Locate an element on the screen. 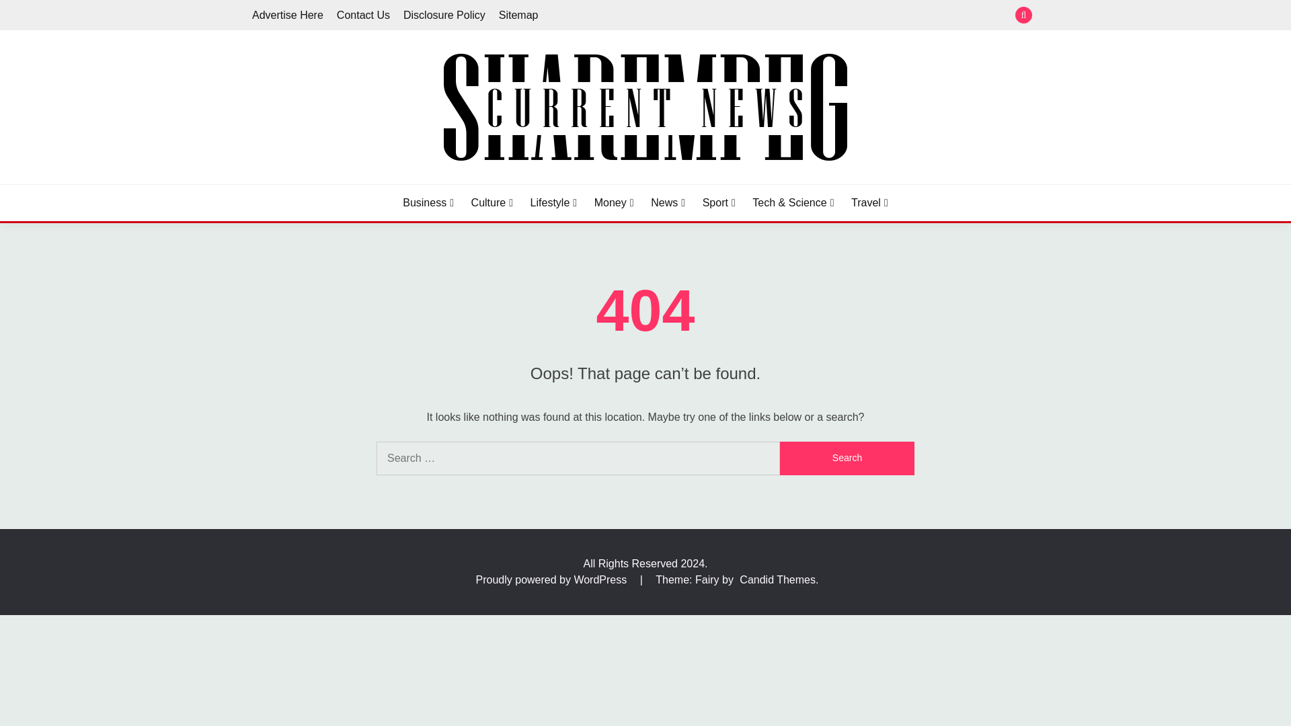 Image resolution: width=1291 pixels, height=726 pixels. Contact Us is located at coordinates (363, 15).